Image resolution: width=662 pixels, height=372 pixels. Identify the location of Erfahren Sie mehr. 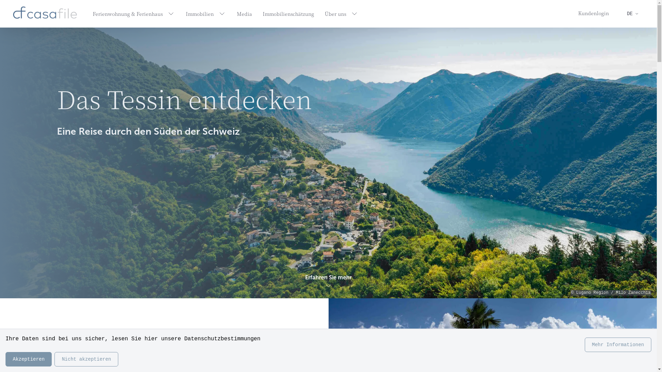
(328, 281).